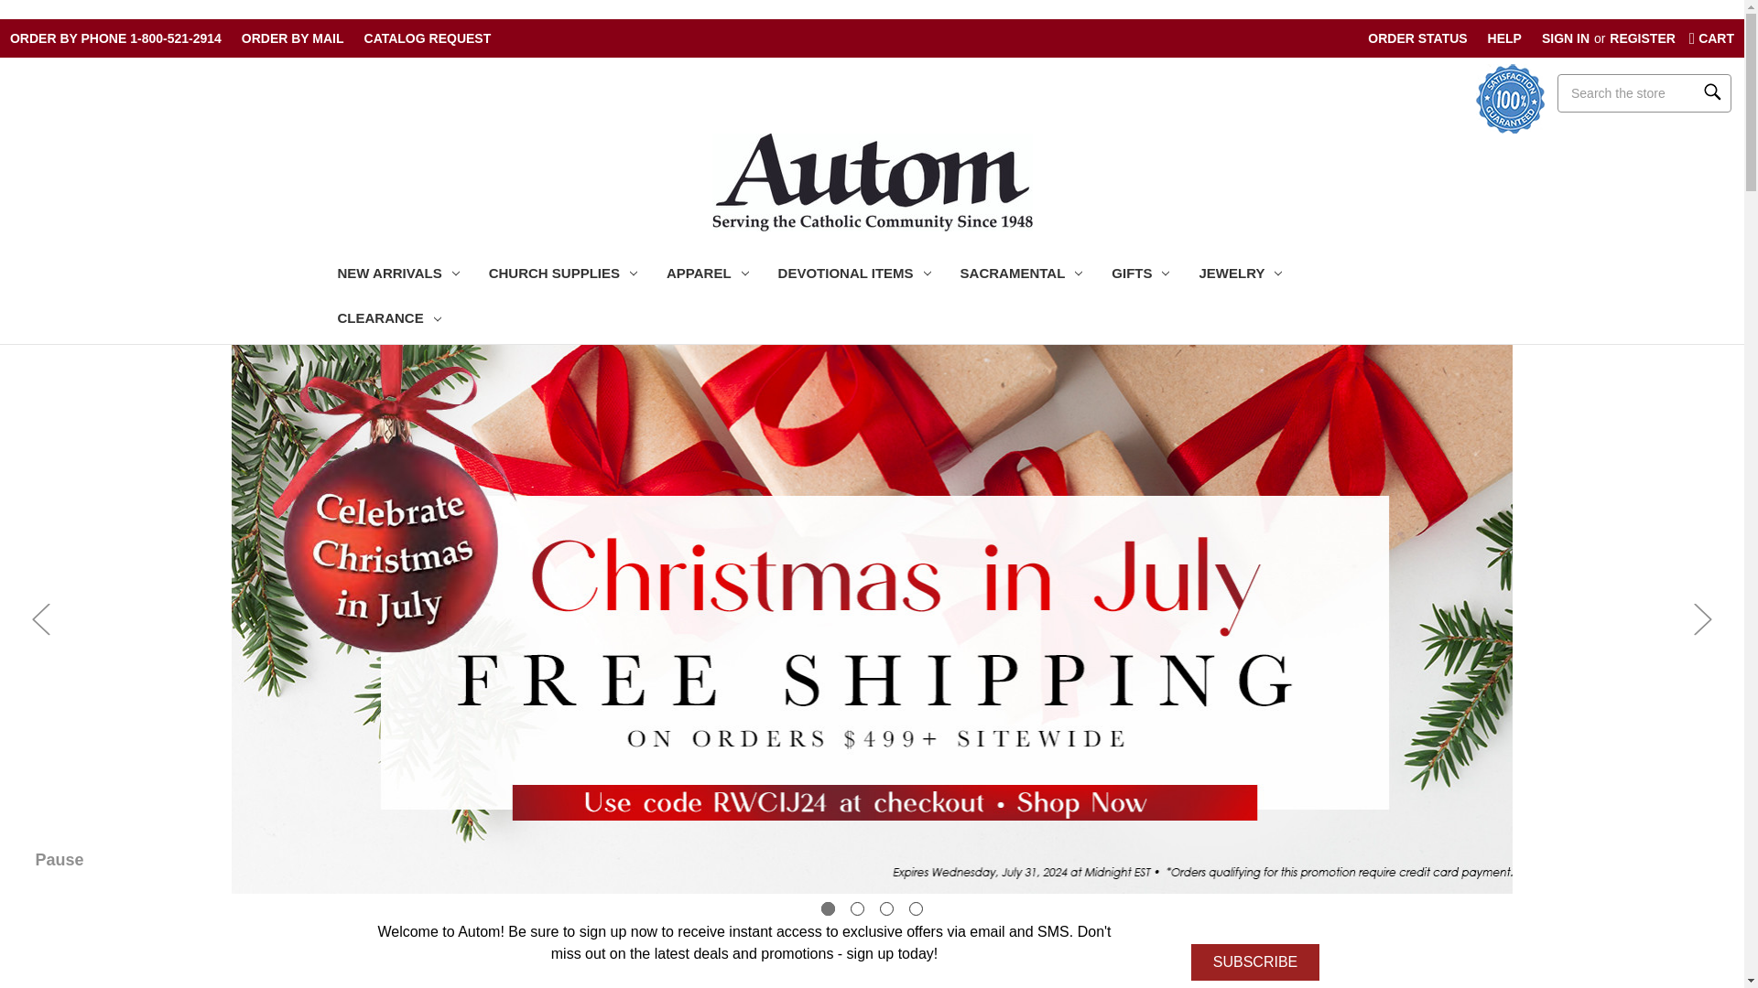  Describe the element at coordinates (115, 40) in the screenshot. I see `ORDER BY PHONE 1-800-521-2914` at that location.